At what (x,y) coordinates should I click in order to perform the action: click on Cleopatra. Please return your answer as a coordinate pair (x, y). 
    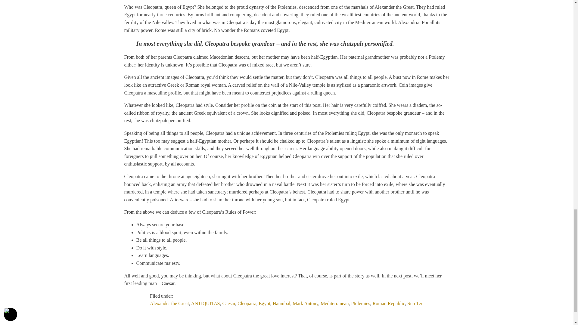
    Looking at the image, I should click on (247, 303).